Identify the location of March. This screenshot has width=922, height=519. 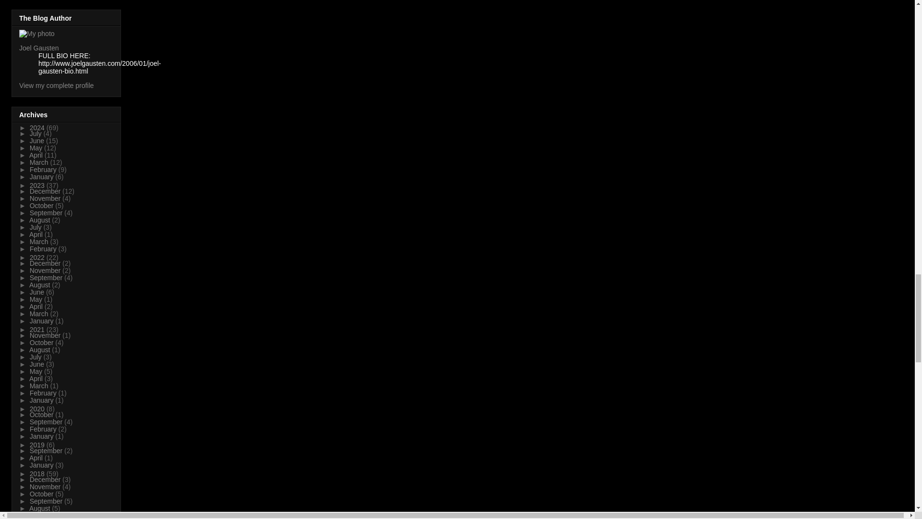
(40, 162).